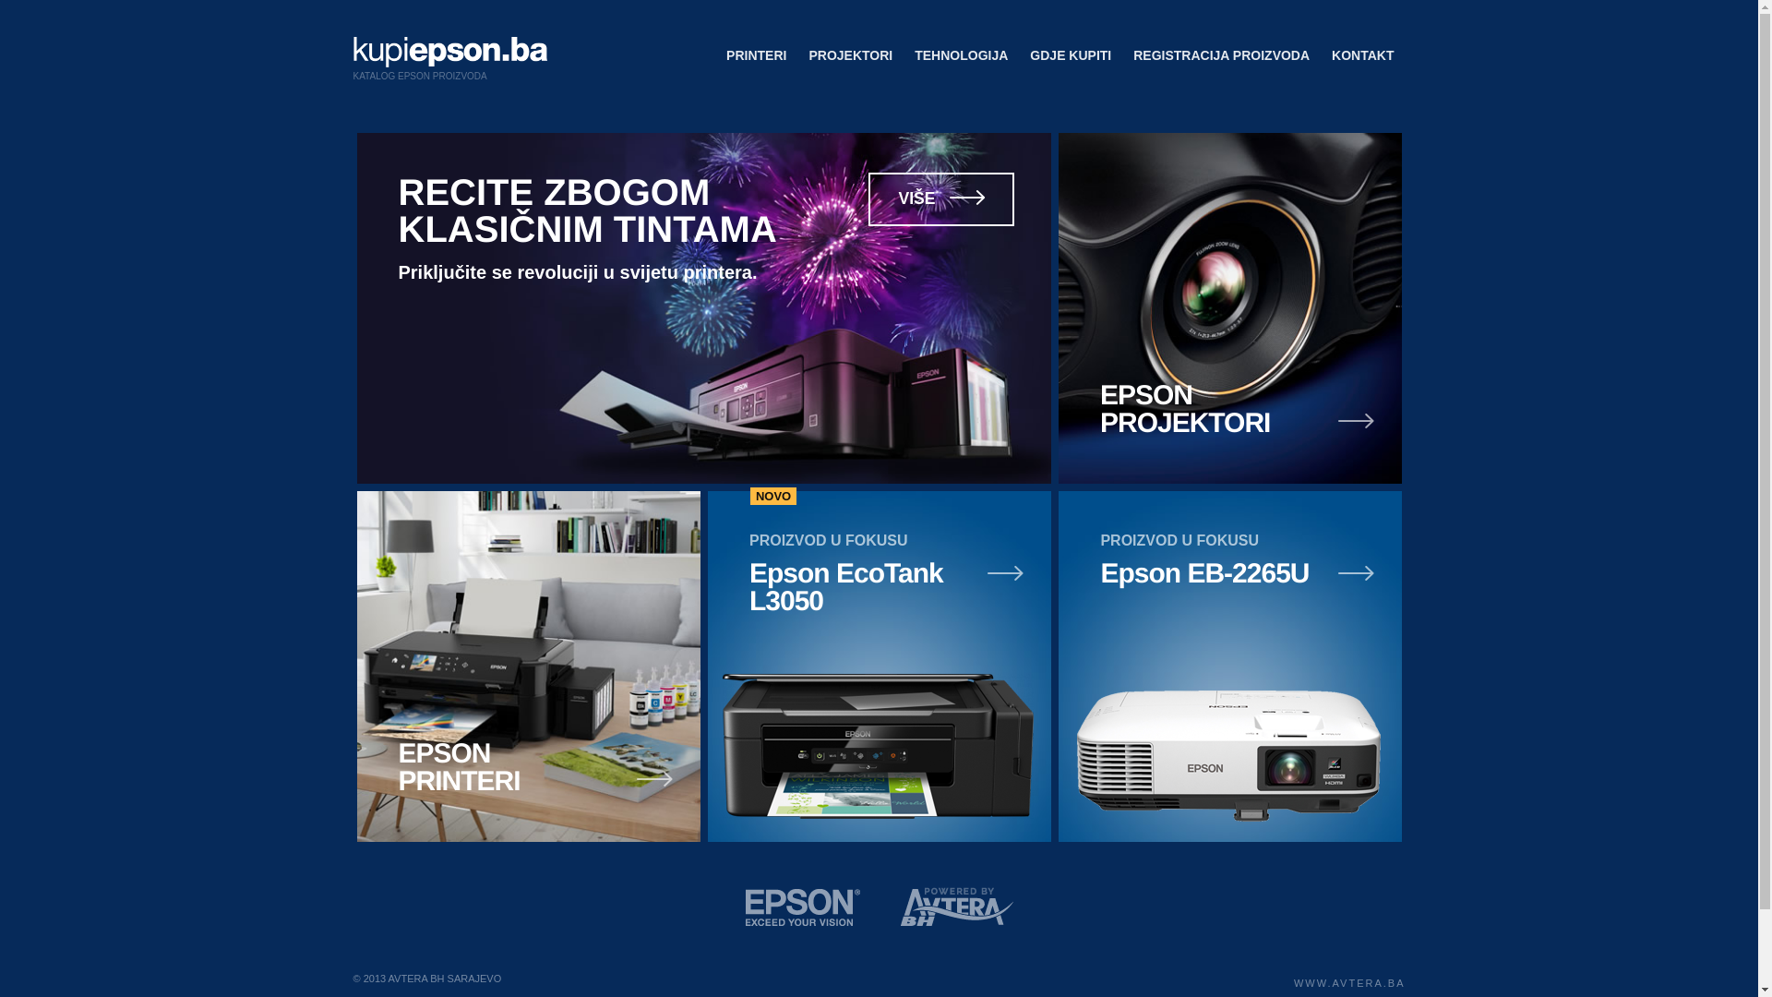 This screenshot has height=997, width=1772. What do you see at coordinates (1071, 55) in the screenshot?
I see `GDJE KUPITI` at bounding box center [1071, 55].